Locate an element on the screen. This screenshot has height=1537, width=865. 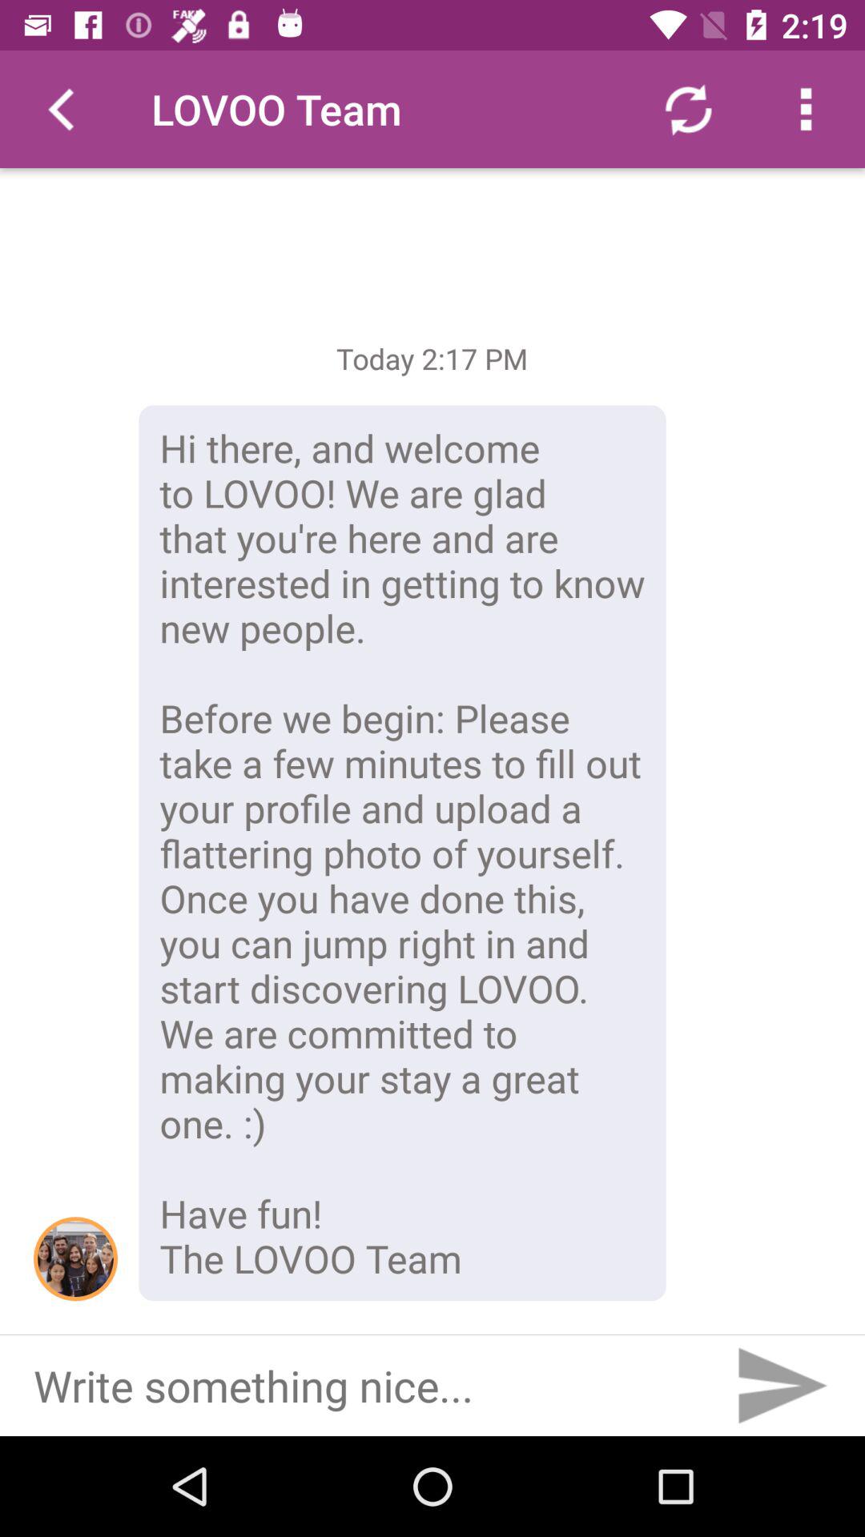
toggle to send is located at coordinates (781, 1386).